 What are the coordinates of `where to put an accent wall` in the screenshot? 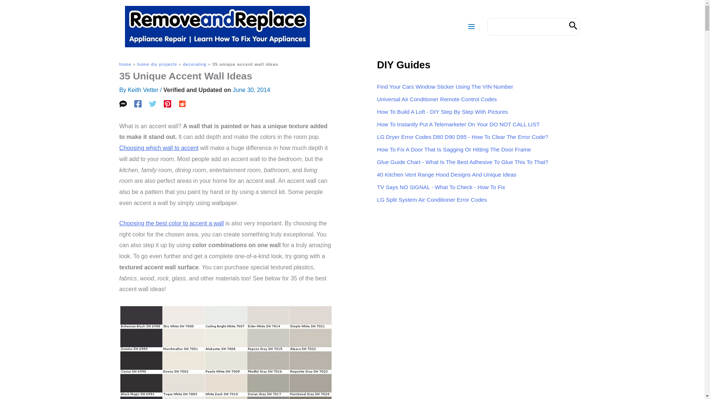 It's located at (158, 148).